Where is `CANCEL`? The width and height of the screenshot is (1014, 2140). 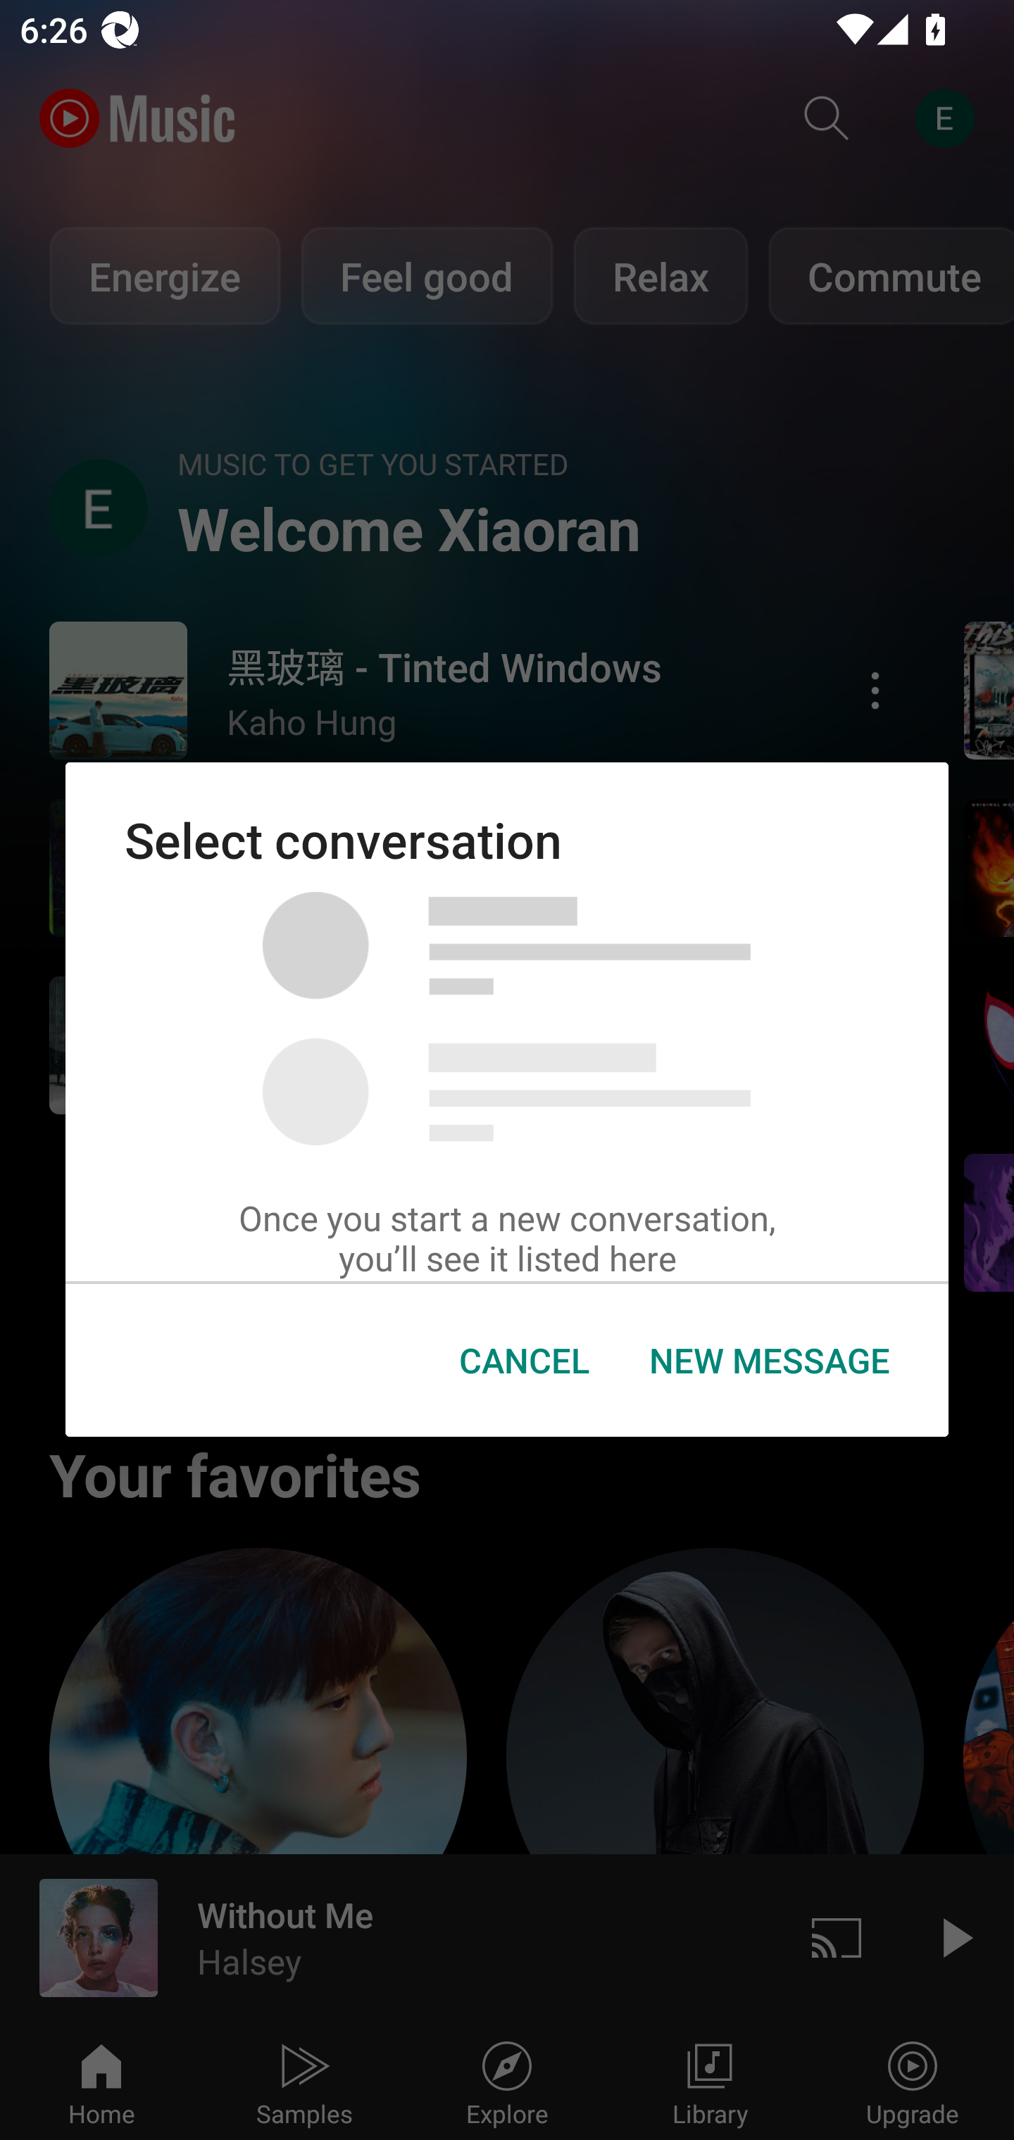 CANCEL is located at coordinates (524, 1361).